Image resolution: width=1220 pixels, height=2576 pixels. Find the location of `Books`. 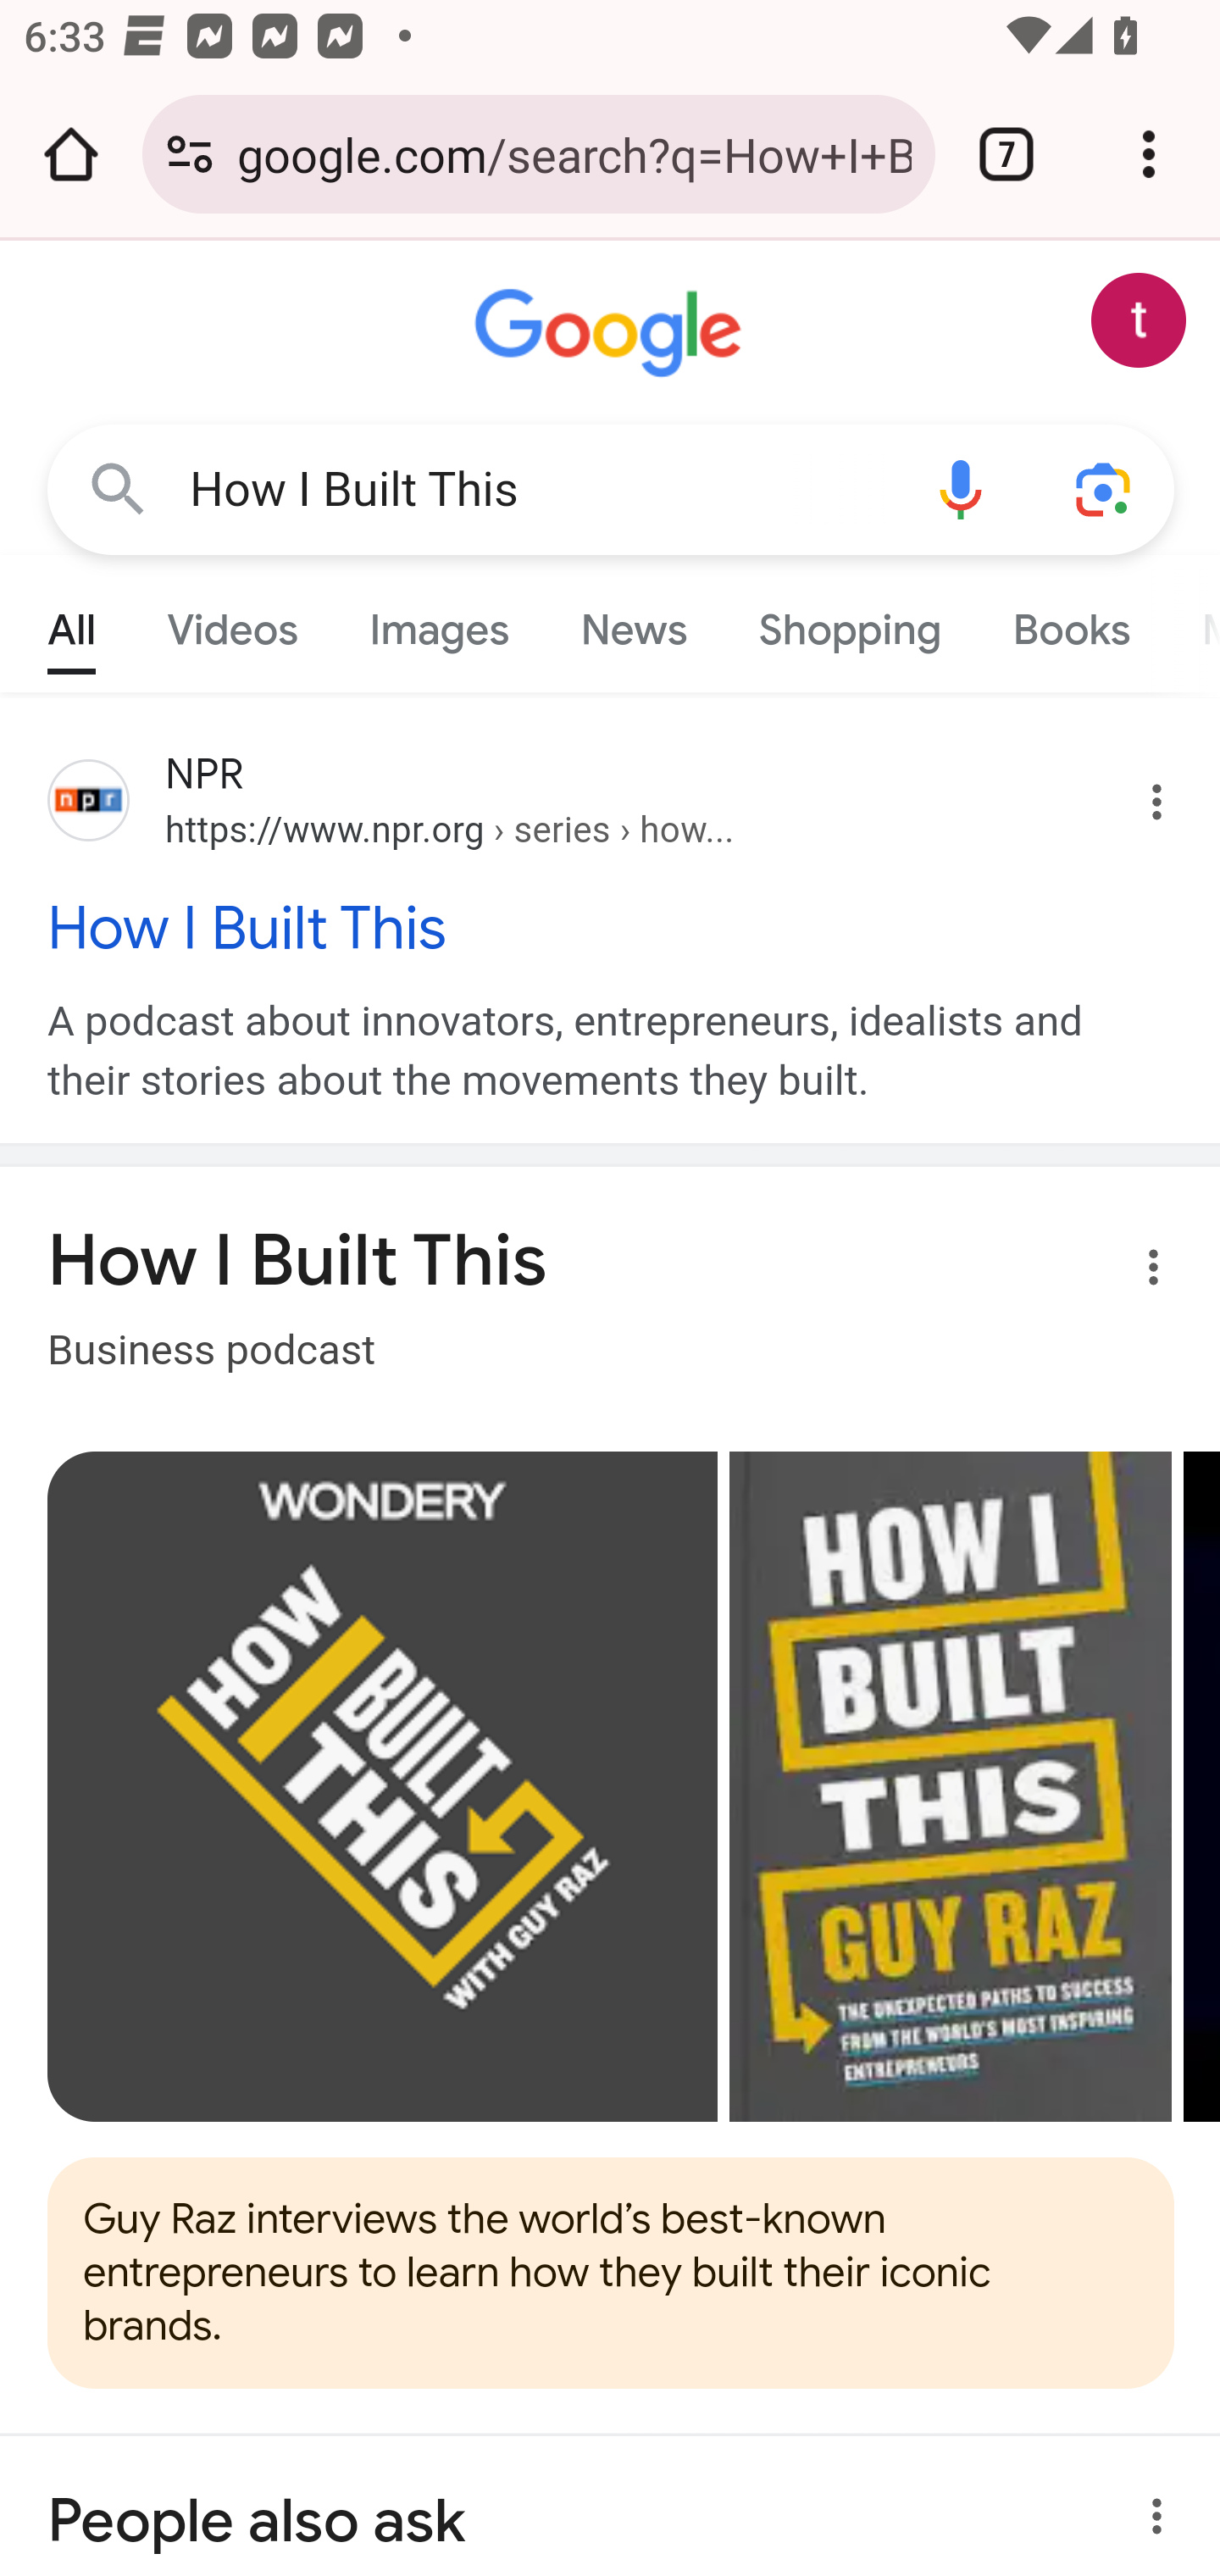

Books is located at coordinates (1071, 622).